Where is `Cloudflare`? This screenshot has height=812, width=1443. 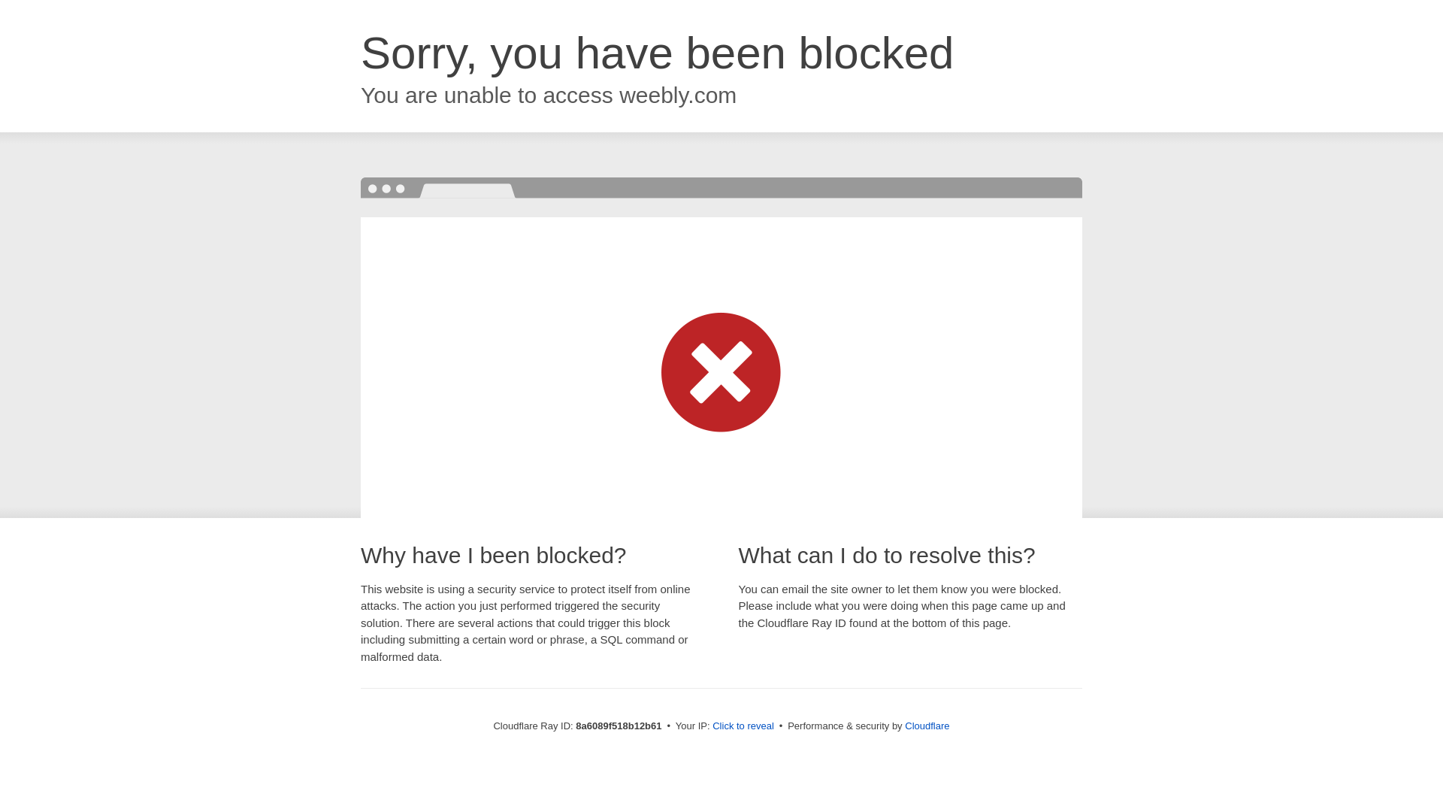 Cloudflare is located at coordinates (927, 726).